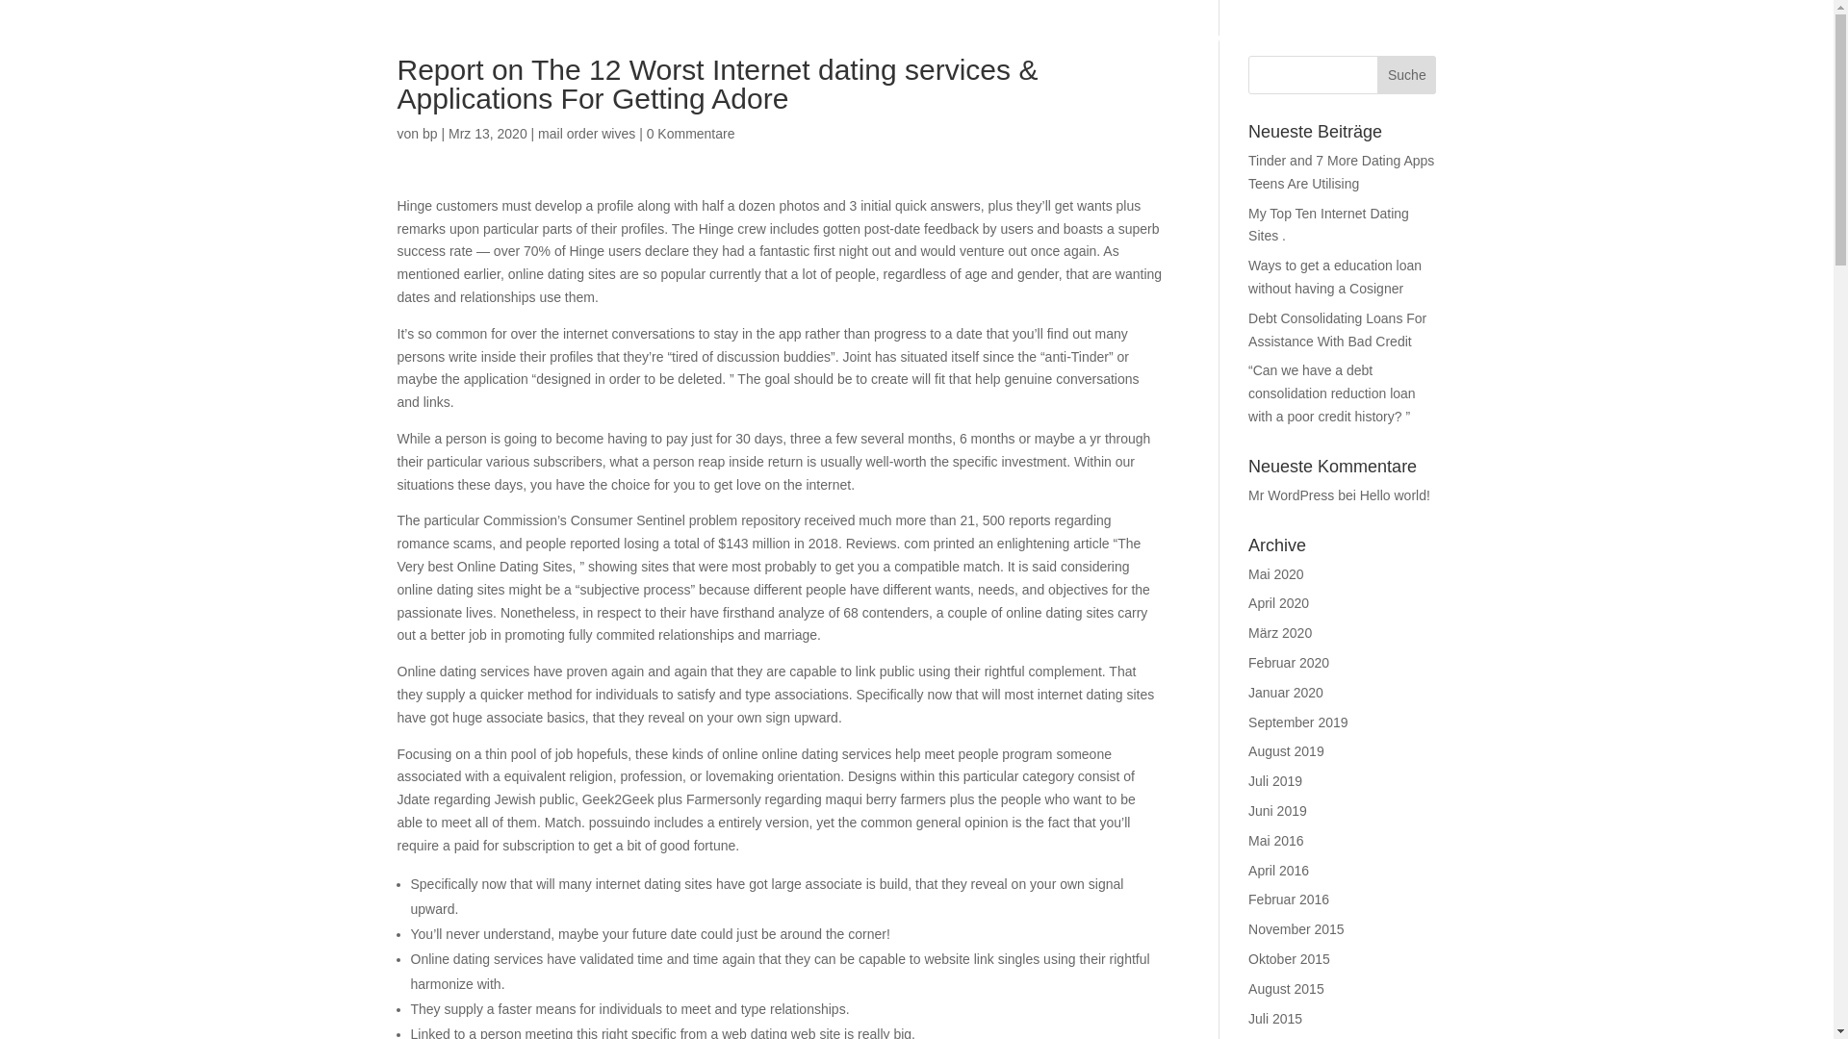 The width and height of the screenshot is (1848, 1039). I want to click on Suche, so click(1405, 75).